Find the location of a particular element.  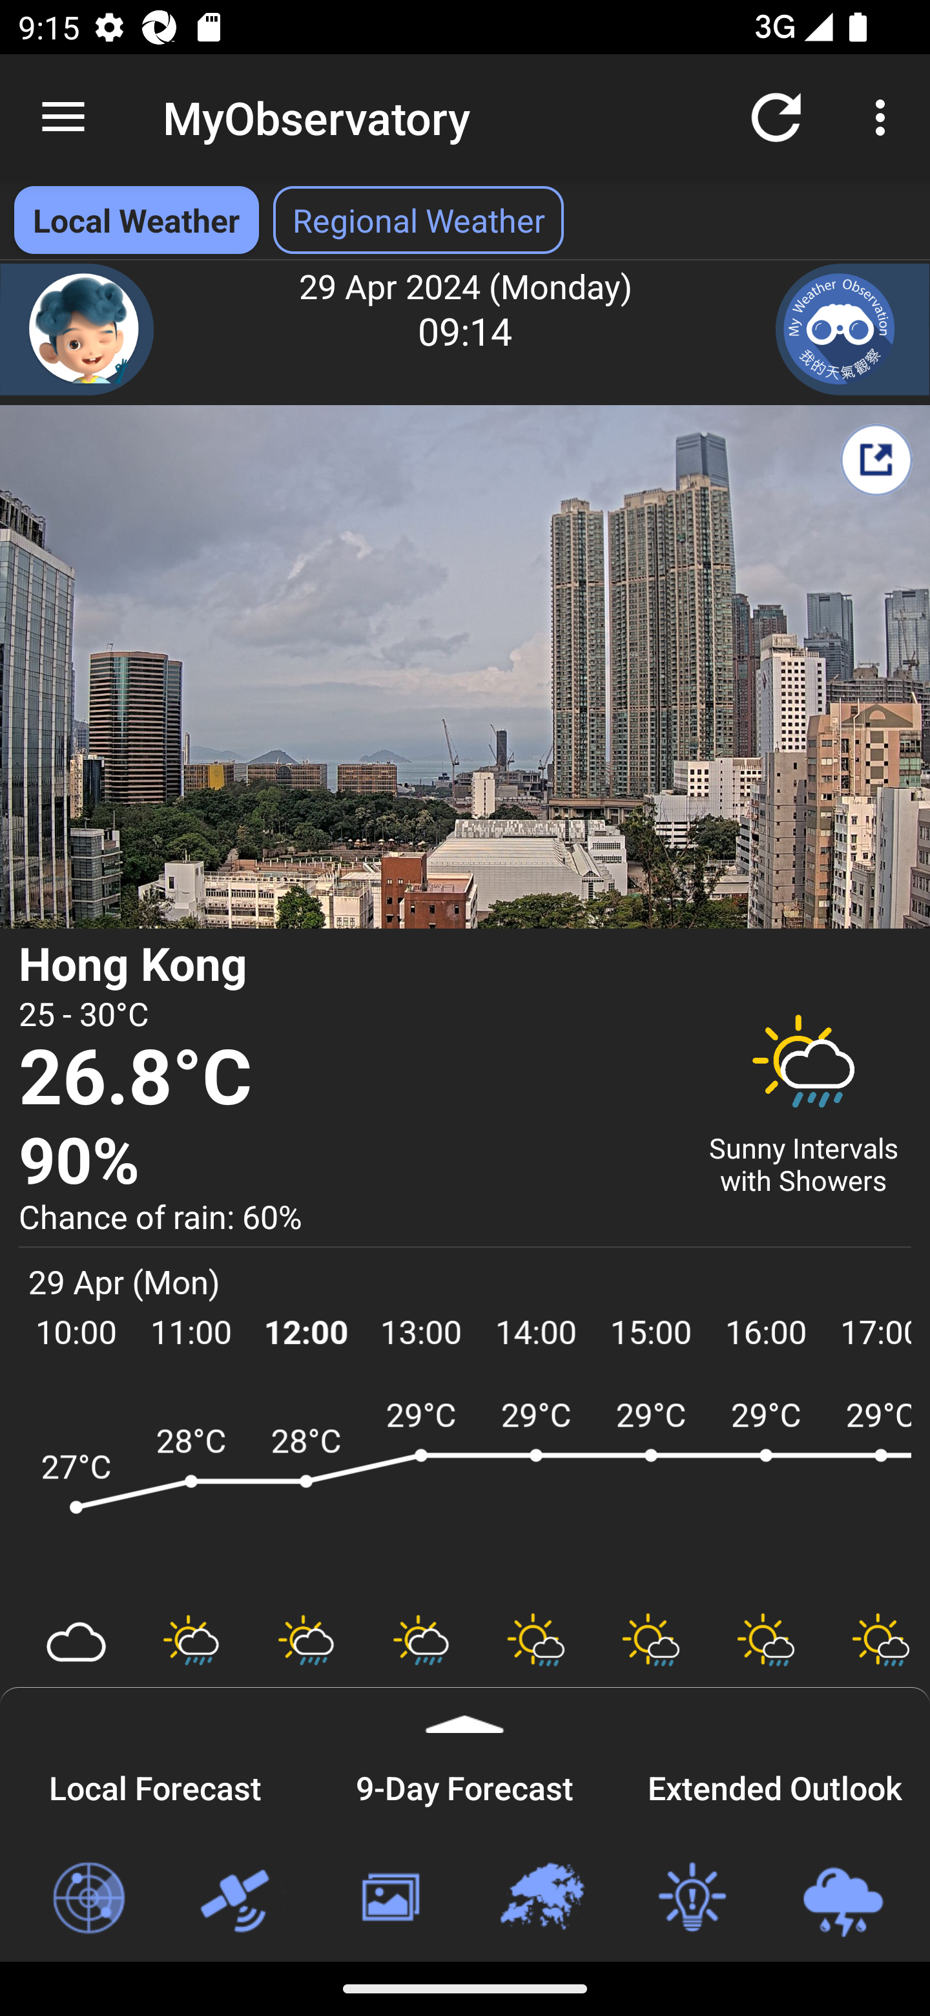

Extended Outlook is located at coordinates (775, 1784).